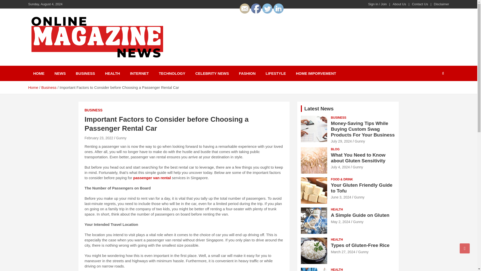 The height and width of the screenshot is (271, 481). I want to click on HEALTH, so click(112, 73).